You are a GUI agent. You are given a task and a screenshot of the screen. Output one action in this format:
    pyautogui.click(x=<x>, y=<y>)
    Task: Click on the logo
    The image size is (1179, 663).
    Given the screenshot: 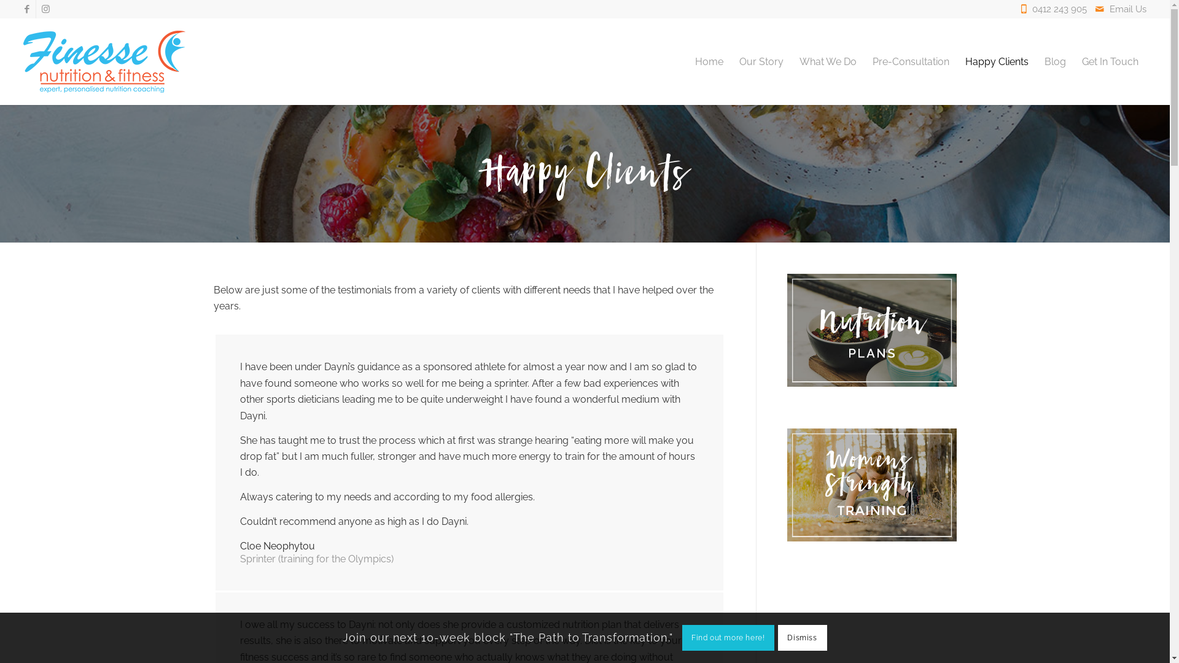 What is the action you would take?
    pyautogui.click(x=104, y=61)
    